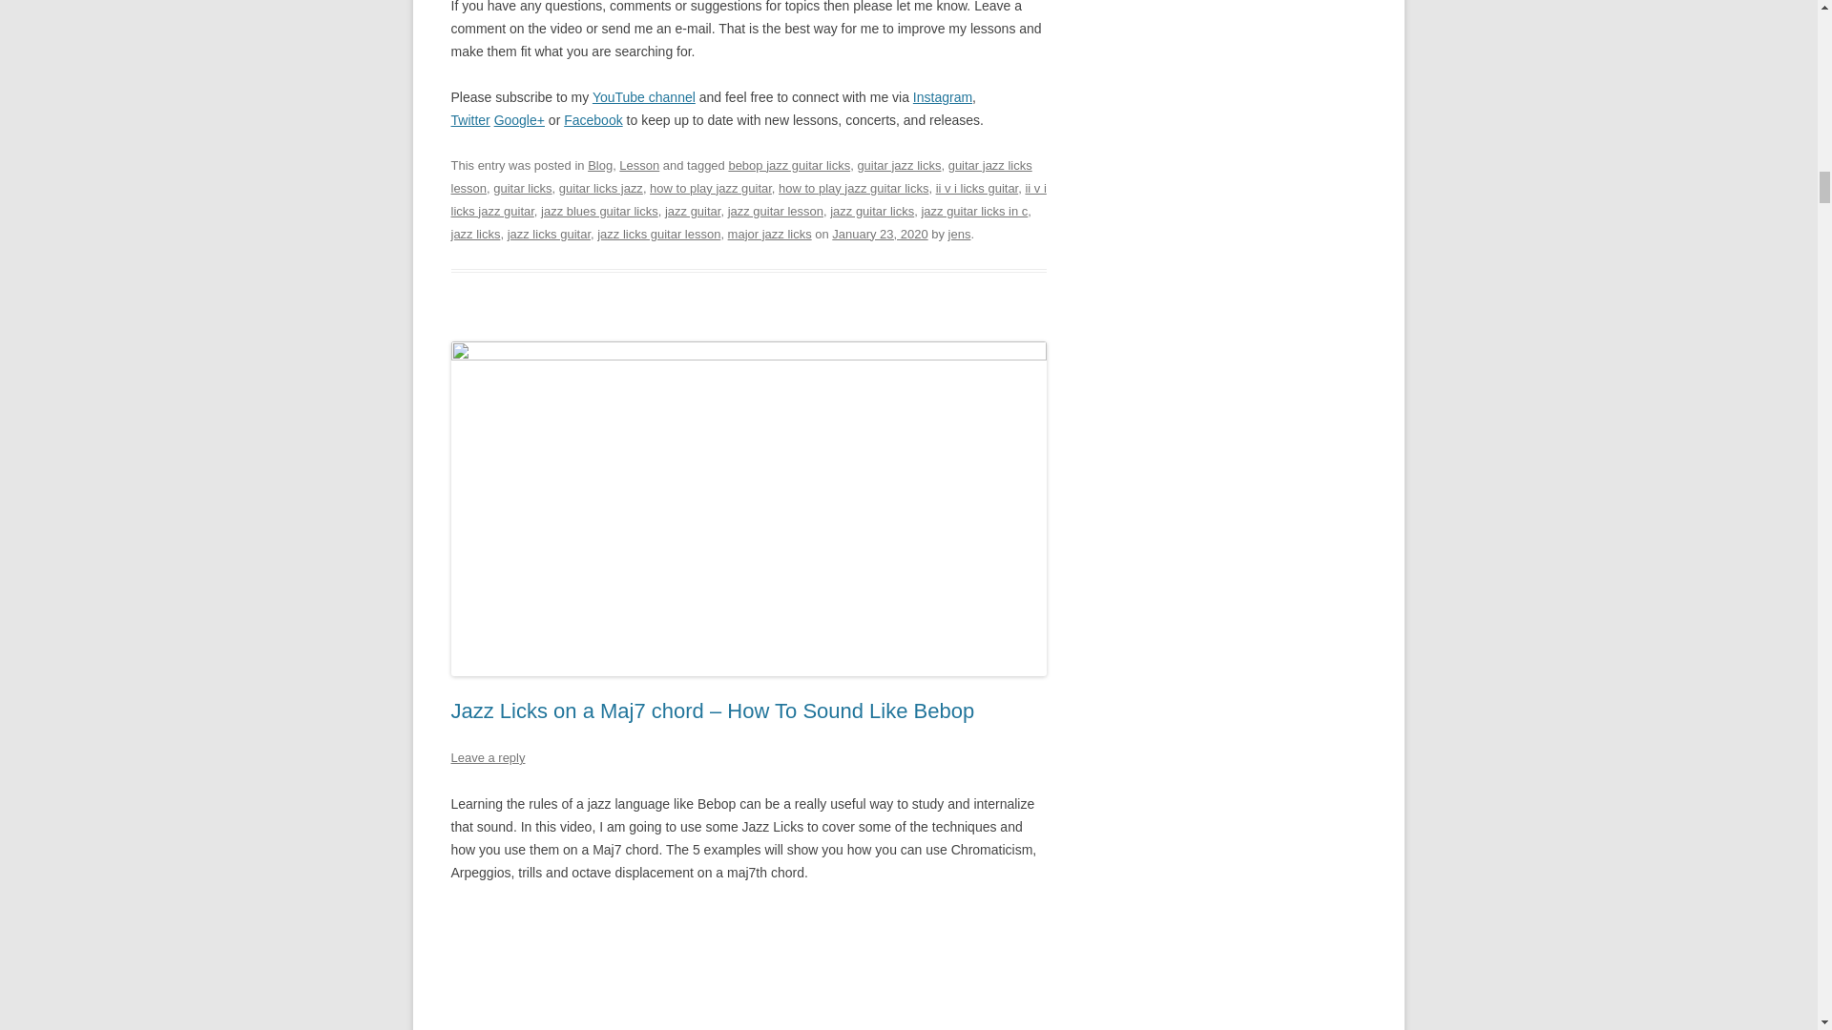  Describe the element at coordinates (748, 199) in the screenshot. I see `ii v i licks jazz guitar` at that location.